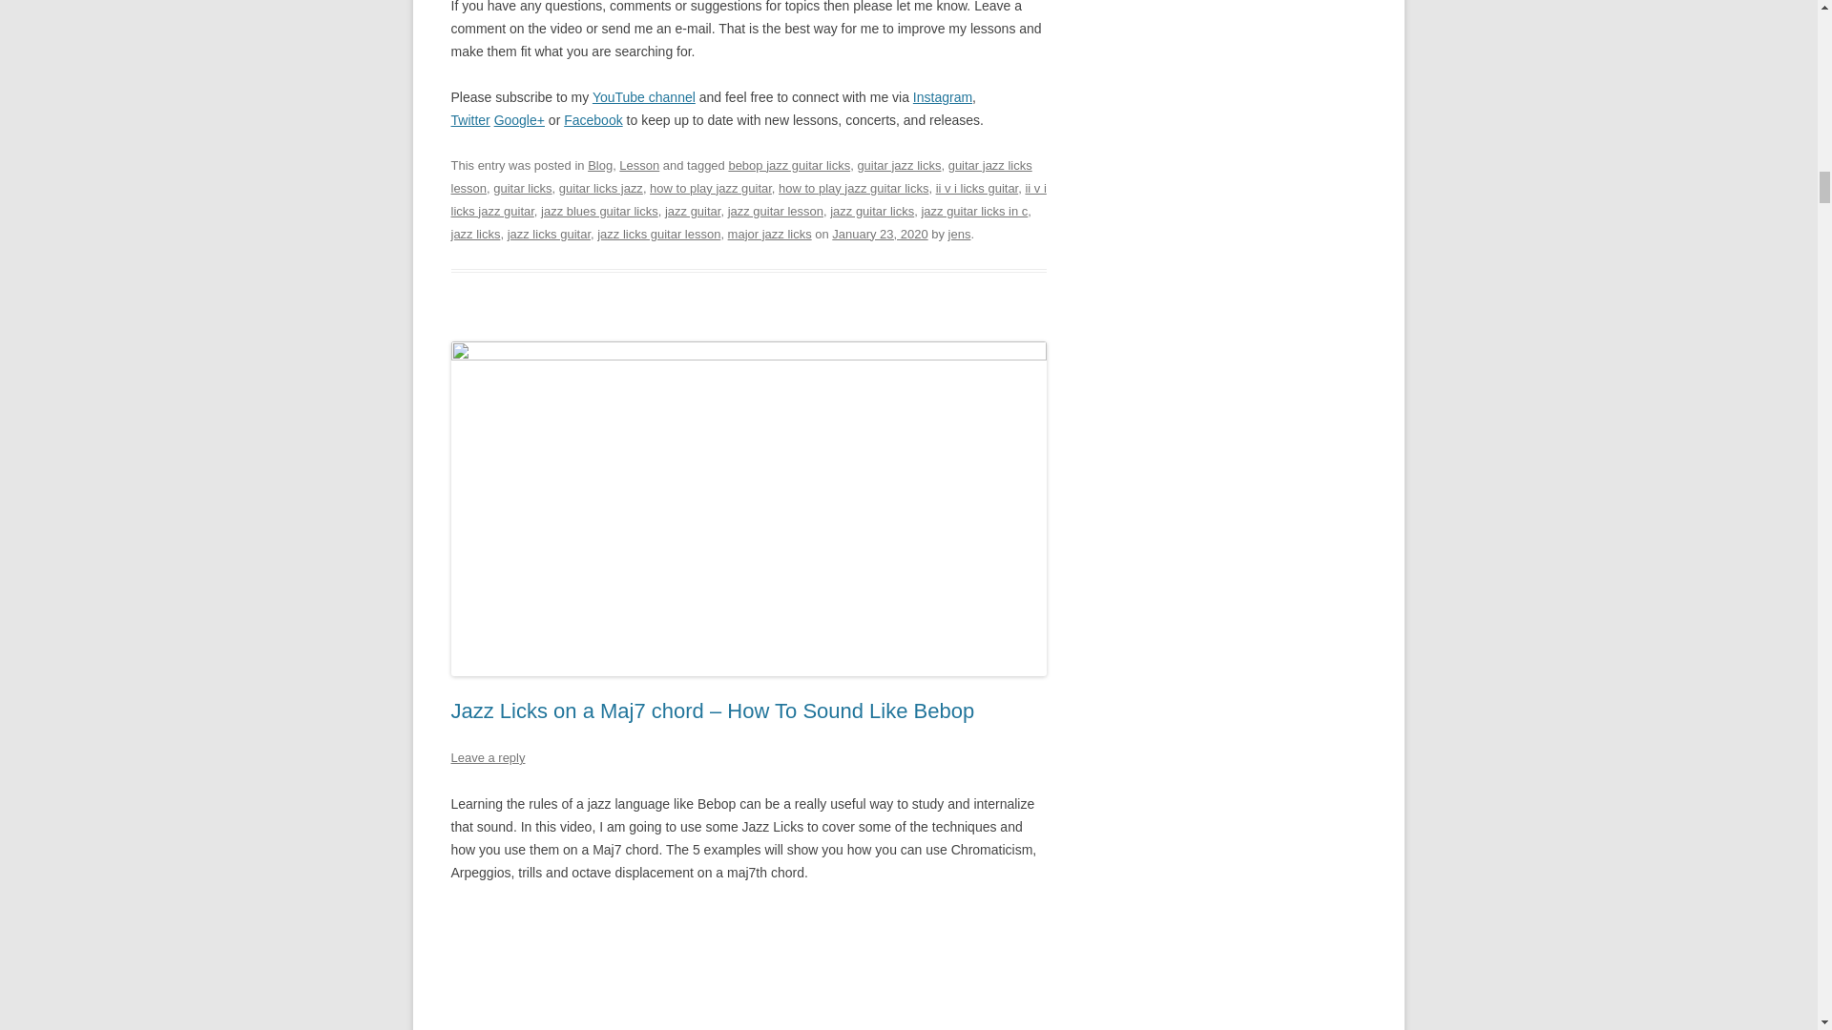  Describe the element at coordinates (748, 199) in the screenshot. I see `ii v i licks jazz guitar` at that location.